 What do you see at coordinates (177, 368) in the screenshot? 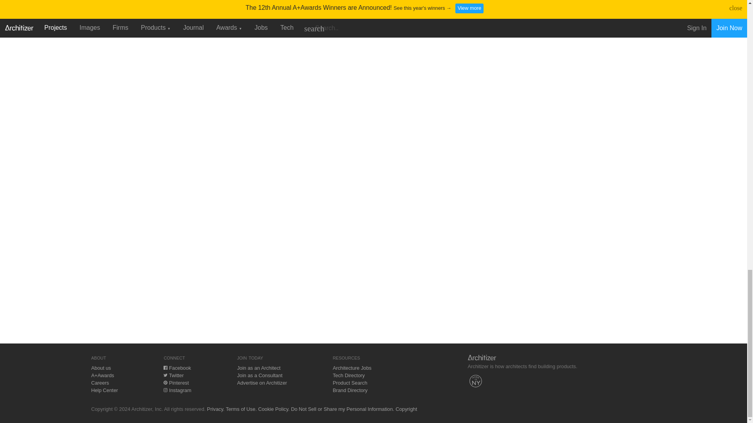
I see `Facebook` at bounding box center [177, 368].